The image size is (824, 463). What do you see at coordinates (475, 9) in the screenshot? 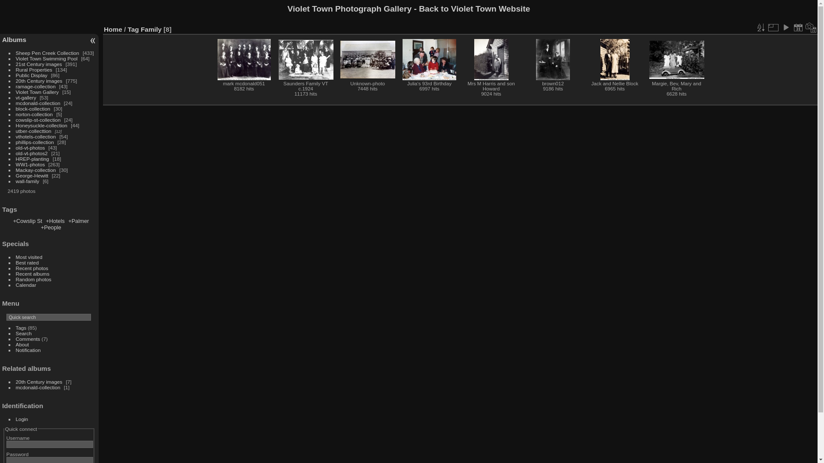
I see `Back to Violet Town Website` at bounding box center [475, 9].